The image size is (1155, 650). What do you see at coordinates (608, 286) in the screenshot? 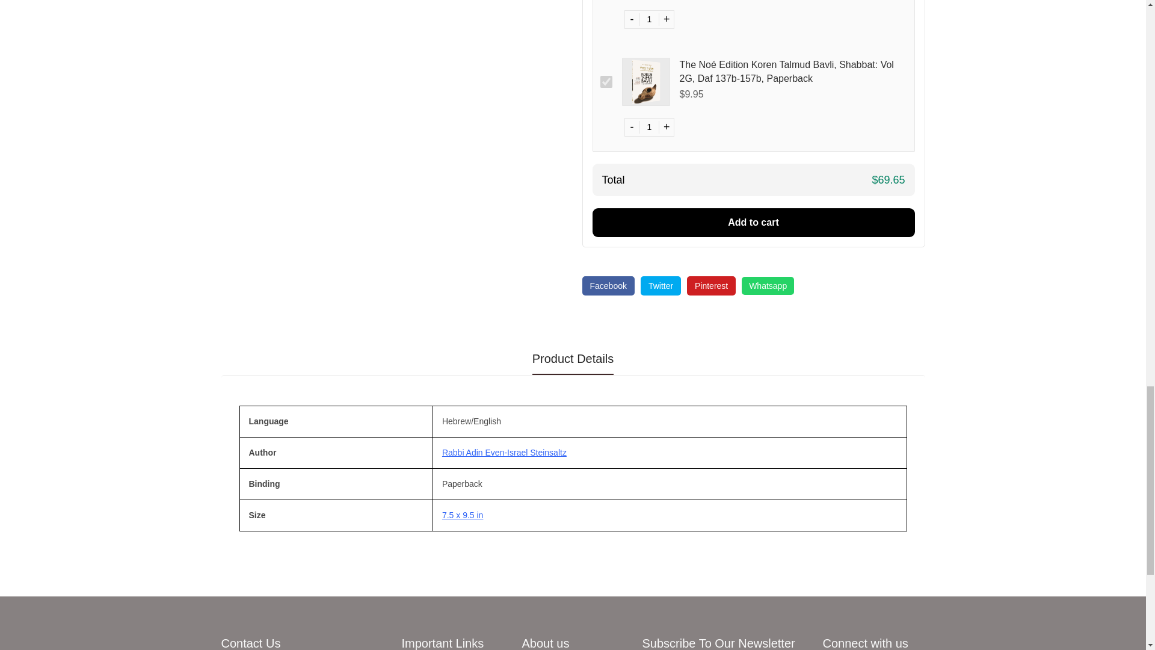
I see `Share on Facebook` at bounding box center [608, 286].